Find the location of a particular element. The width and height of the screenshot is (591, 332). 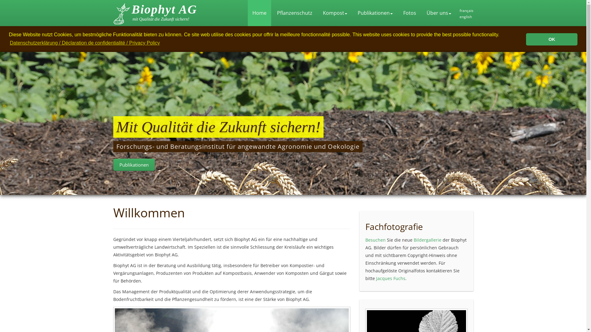

Biophyt AG is located at coordinates (164, 9).